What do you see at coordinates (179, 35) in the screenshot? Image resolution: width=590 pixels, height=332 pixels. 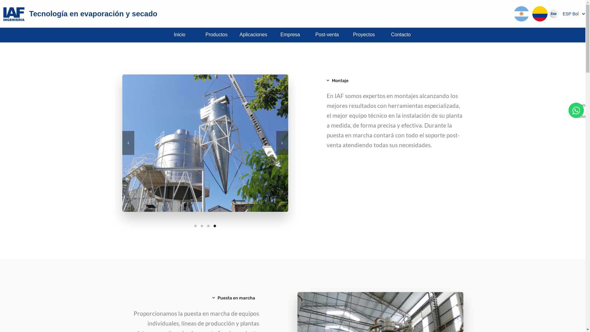 I see `Inicio` at bounding box center [179, 35].